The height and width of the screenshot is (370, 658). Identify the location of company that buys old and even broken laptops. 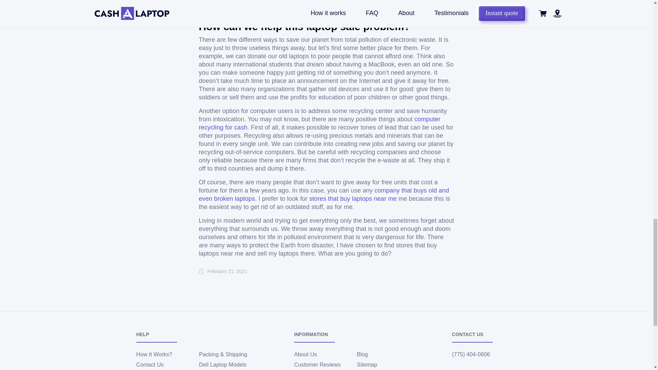
(324, 195).